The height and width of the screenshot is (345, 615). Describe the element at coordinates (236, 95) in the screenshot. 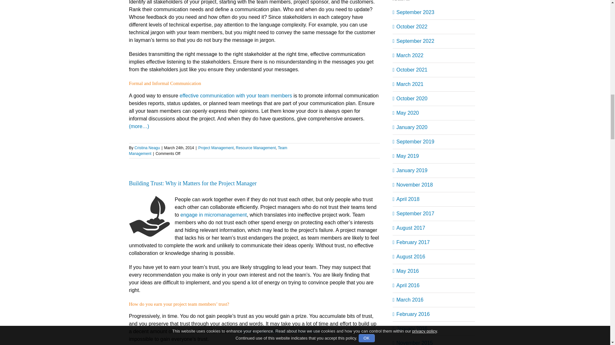

I see `effective communication with your team members` at that location.